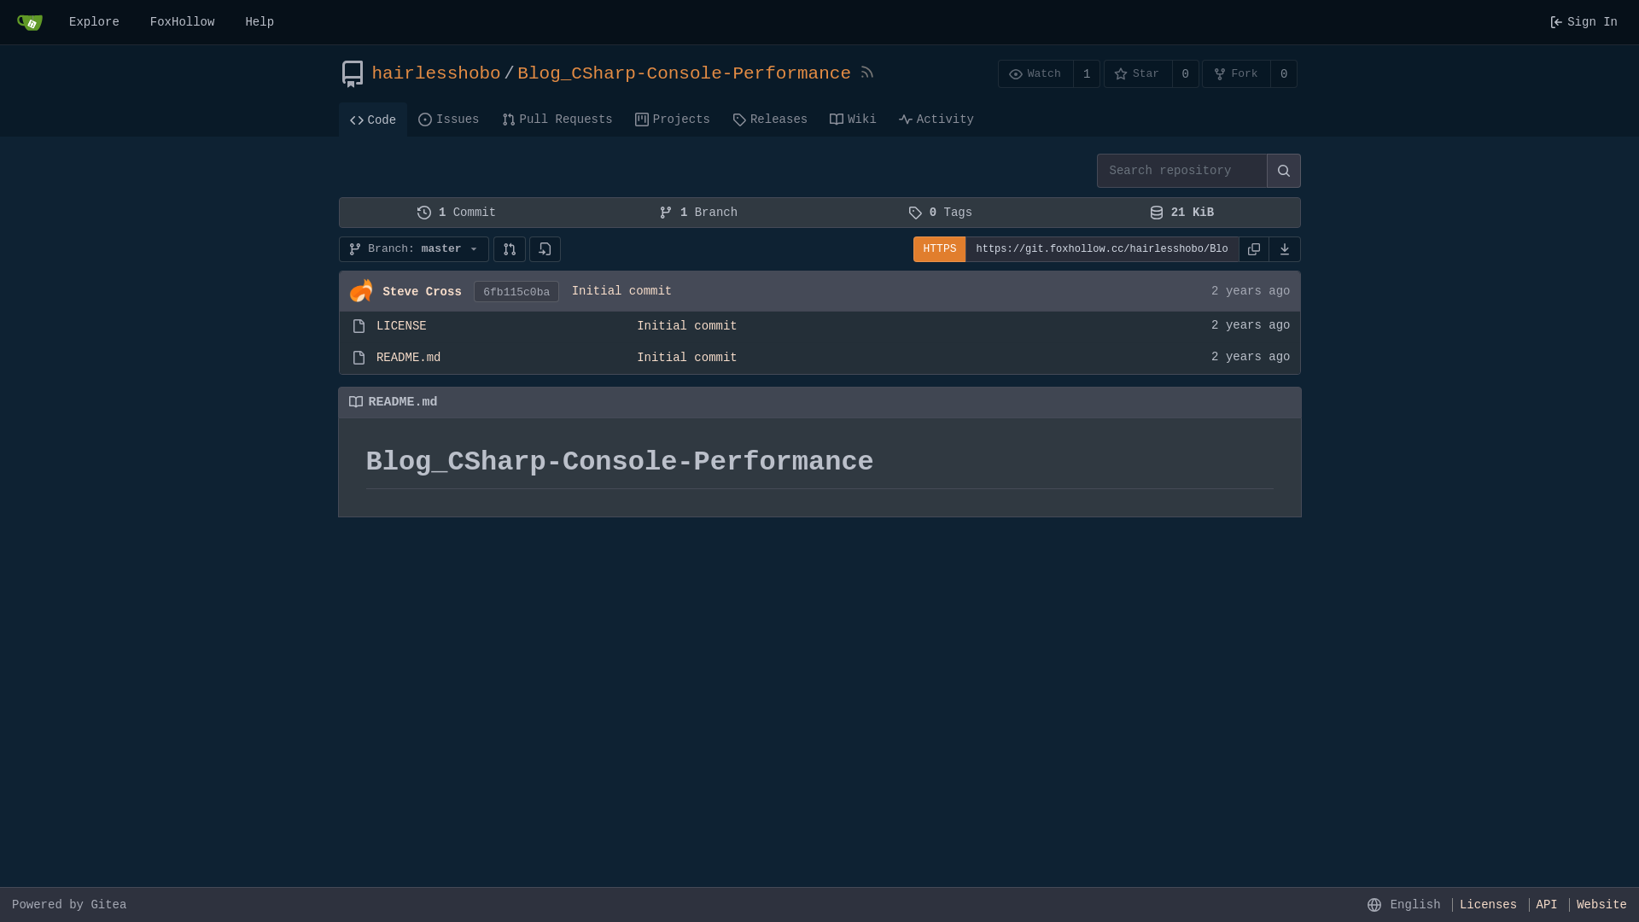  I want to click on Blog_CSharp-Console-Performance, so click(685, 74).